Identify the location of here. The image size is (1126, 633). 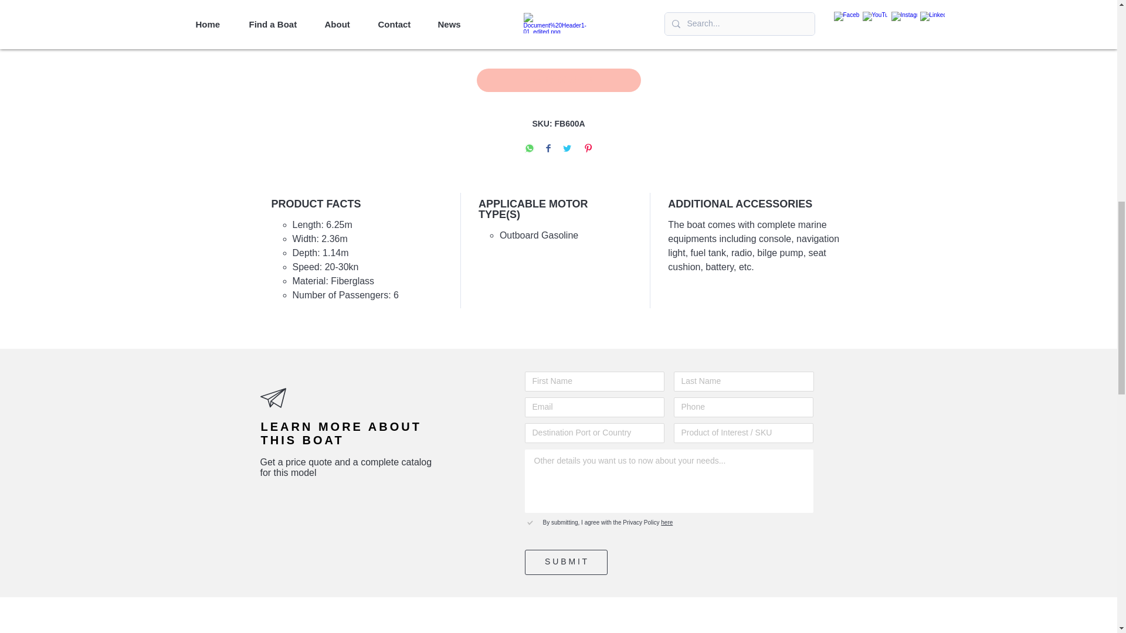
(665, 522).